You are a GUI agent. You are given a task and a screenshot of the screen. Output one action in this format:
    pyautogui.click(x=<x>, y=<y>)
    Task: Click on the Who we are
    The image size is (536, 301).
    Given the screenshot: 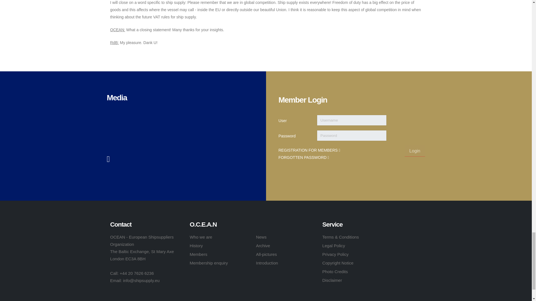 What is the action you would take?
    pyautogui.click(x=201, y=237)
    